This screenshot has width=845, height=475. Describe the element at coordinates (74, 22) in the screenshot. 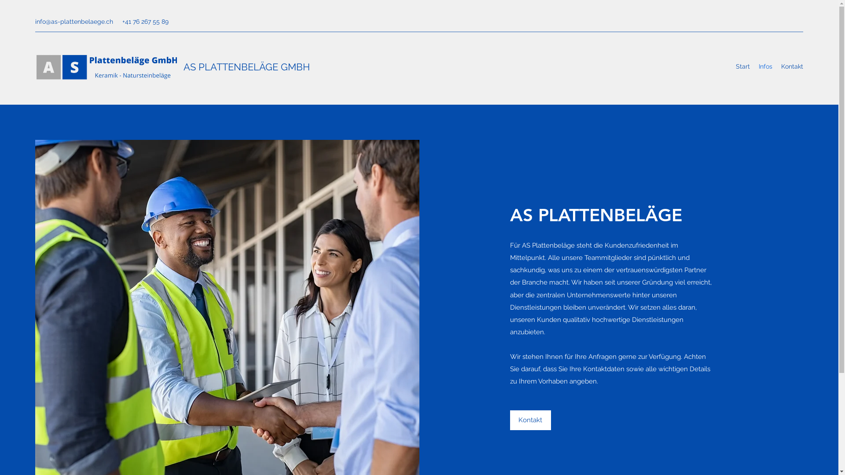

I see `info@as-plattenbelaege.ch` at that location.